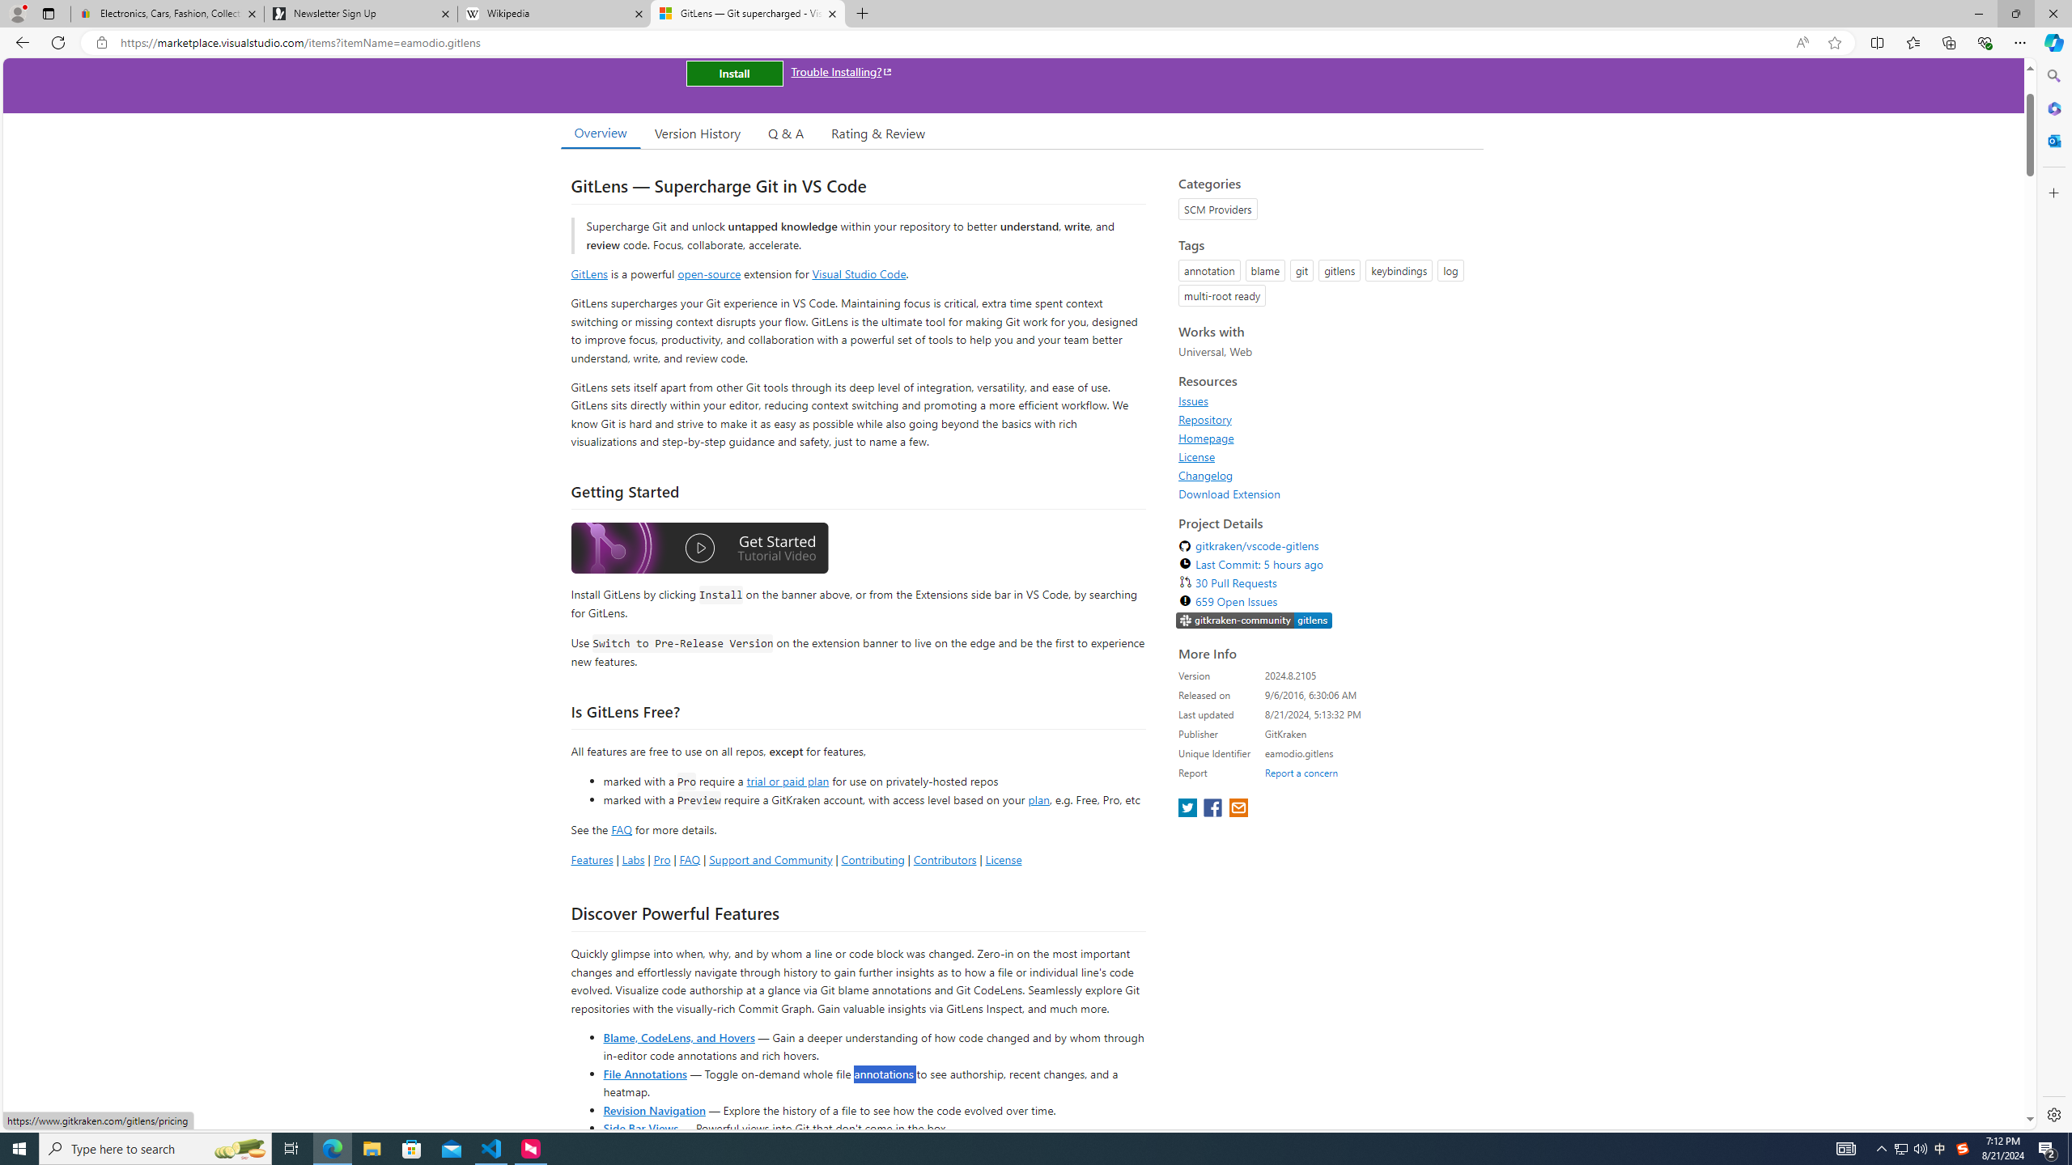 This screenshot has width=2072, height=1165. Describe the element at coordinates (1196, 456) in the screenshot. I see `License` at that location.